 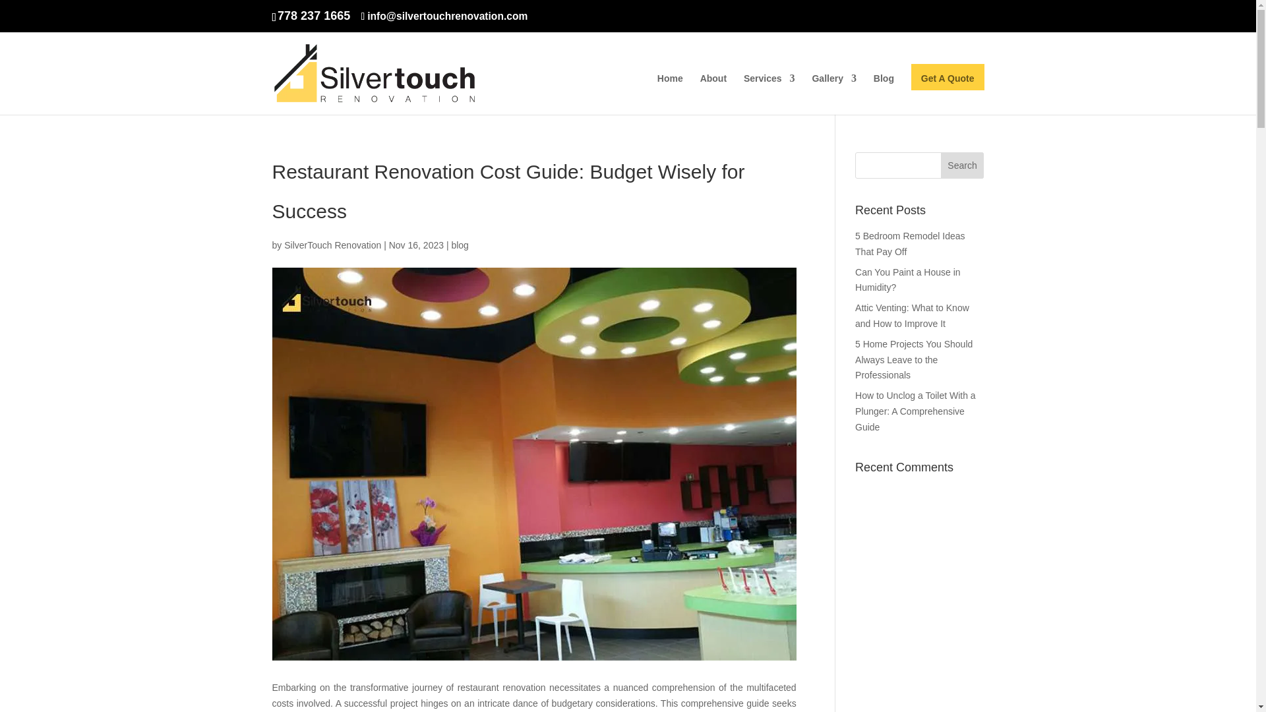 What do you see at coordinates (332, 245) in the screenshot?
I see `Posts by SilverTouch Renovation` at bounding box center [332, 245].